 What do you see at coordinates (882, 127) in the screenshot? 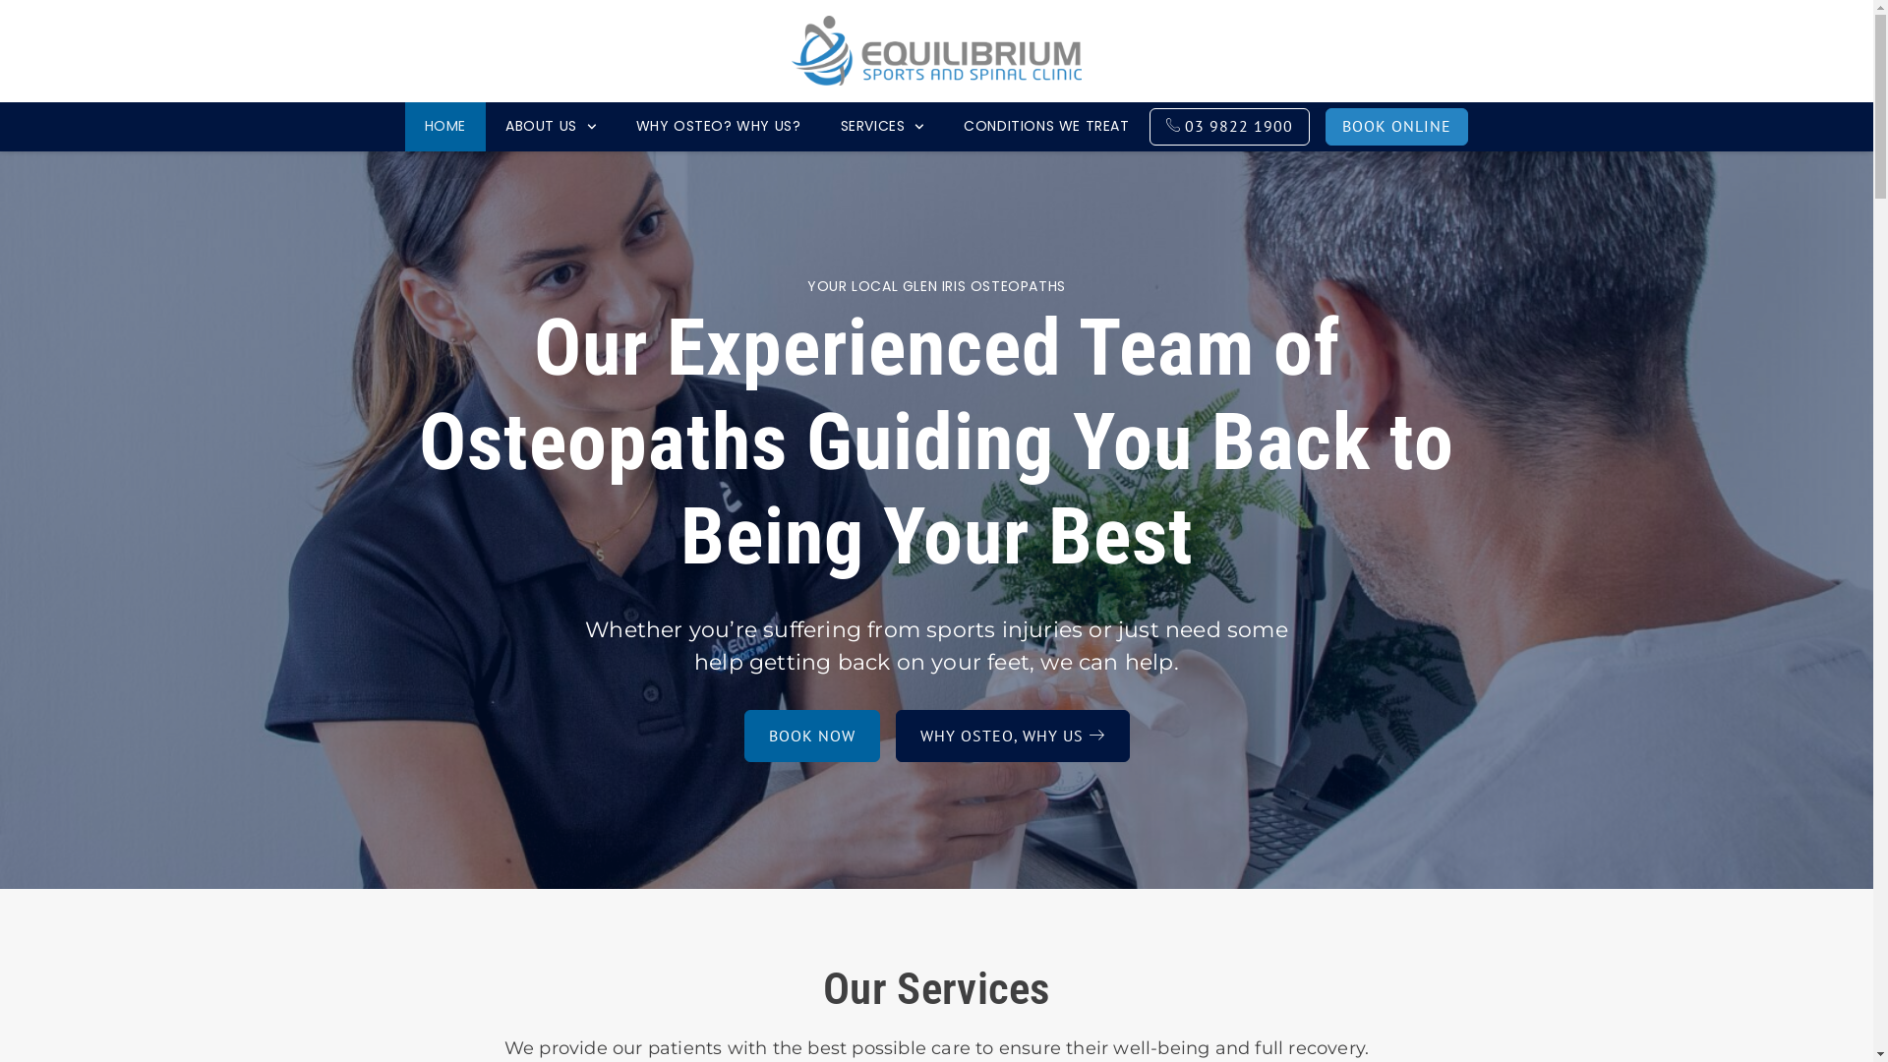
I see `SERVICES` at bounding box center [882, 127].